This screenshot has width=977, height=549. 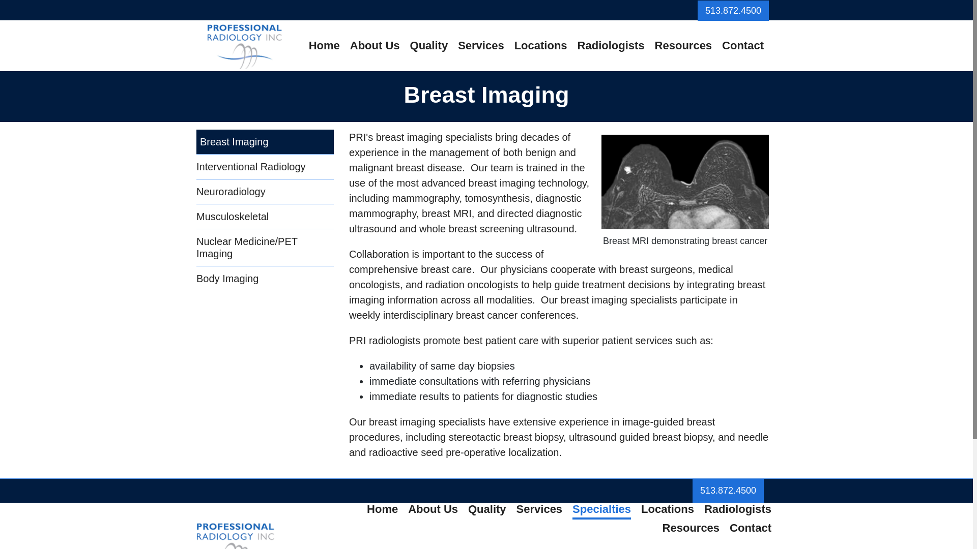 I want to click on External Link, so click(x=728, y=491).